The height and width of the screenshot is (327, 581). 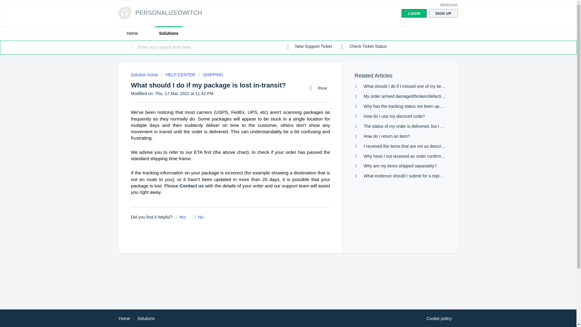 I want to click on Why have I not received an order confirmation?, so click(x=408, y=156).